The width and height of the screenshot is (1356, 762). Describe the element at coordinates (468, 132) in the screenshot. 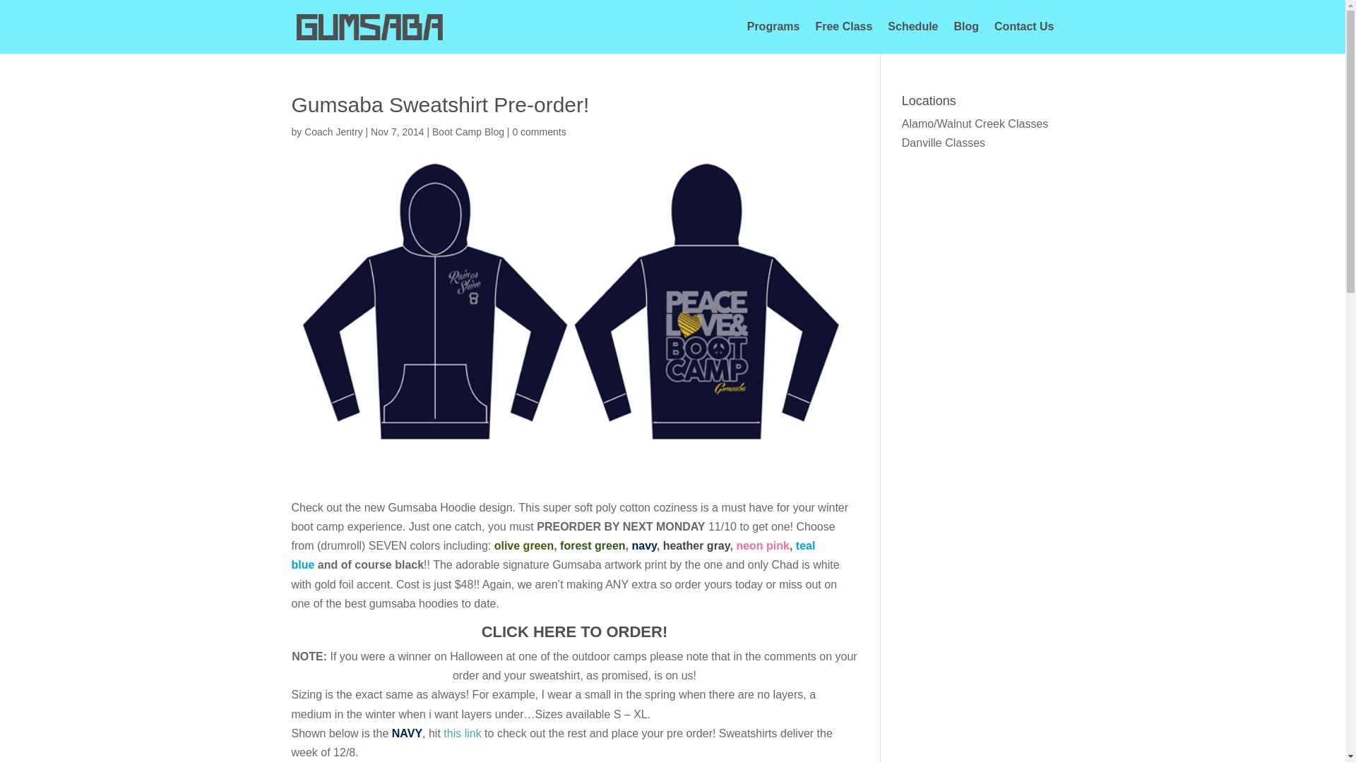

I see `Boot Camp Blog` at that location.